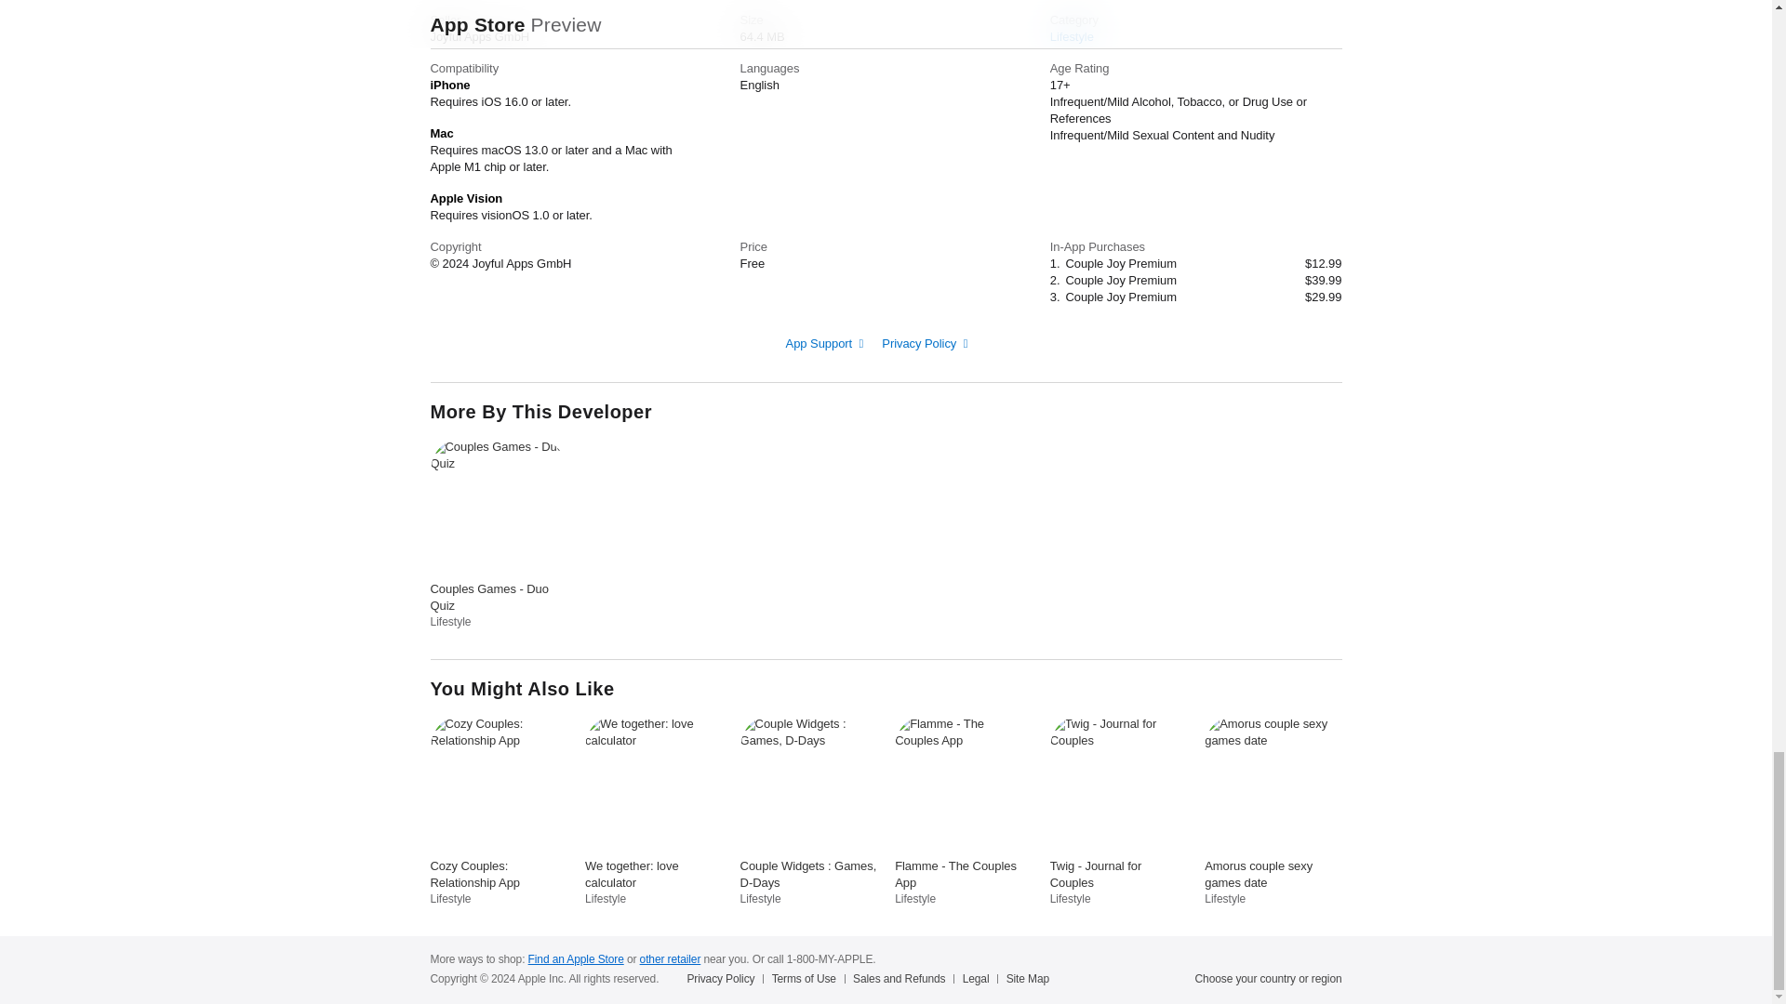 The image size is (1786, 1004). Describe the element at coordinates (1269, 978) in the screenshot. I see `Choose your country or region` at that location.